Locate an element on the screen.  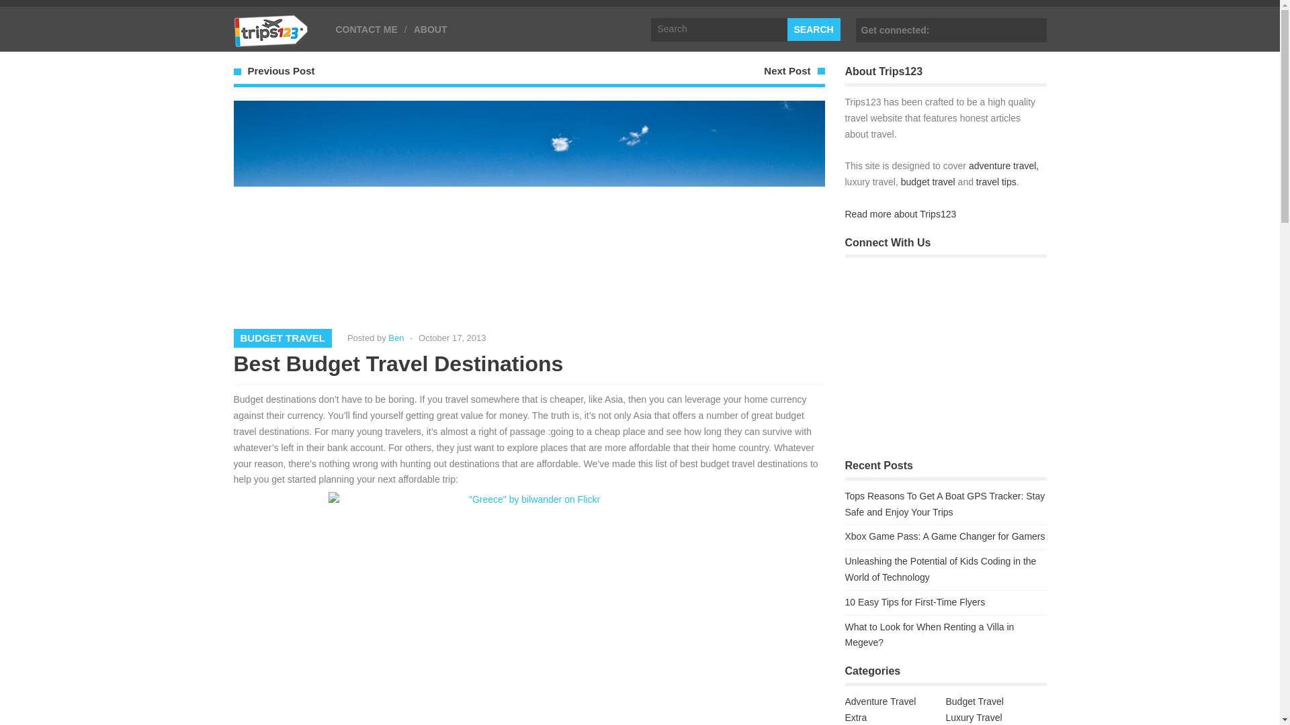
Search is located at coordinates (814, 30).